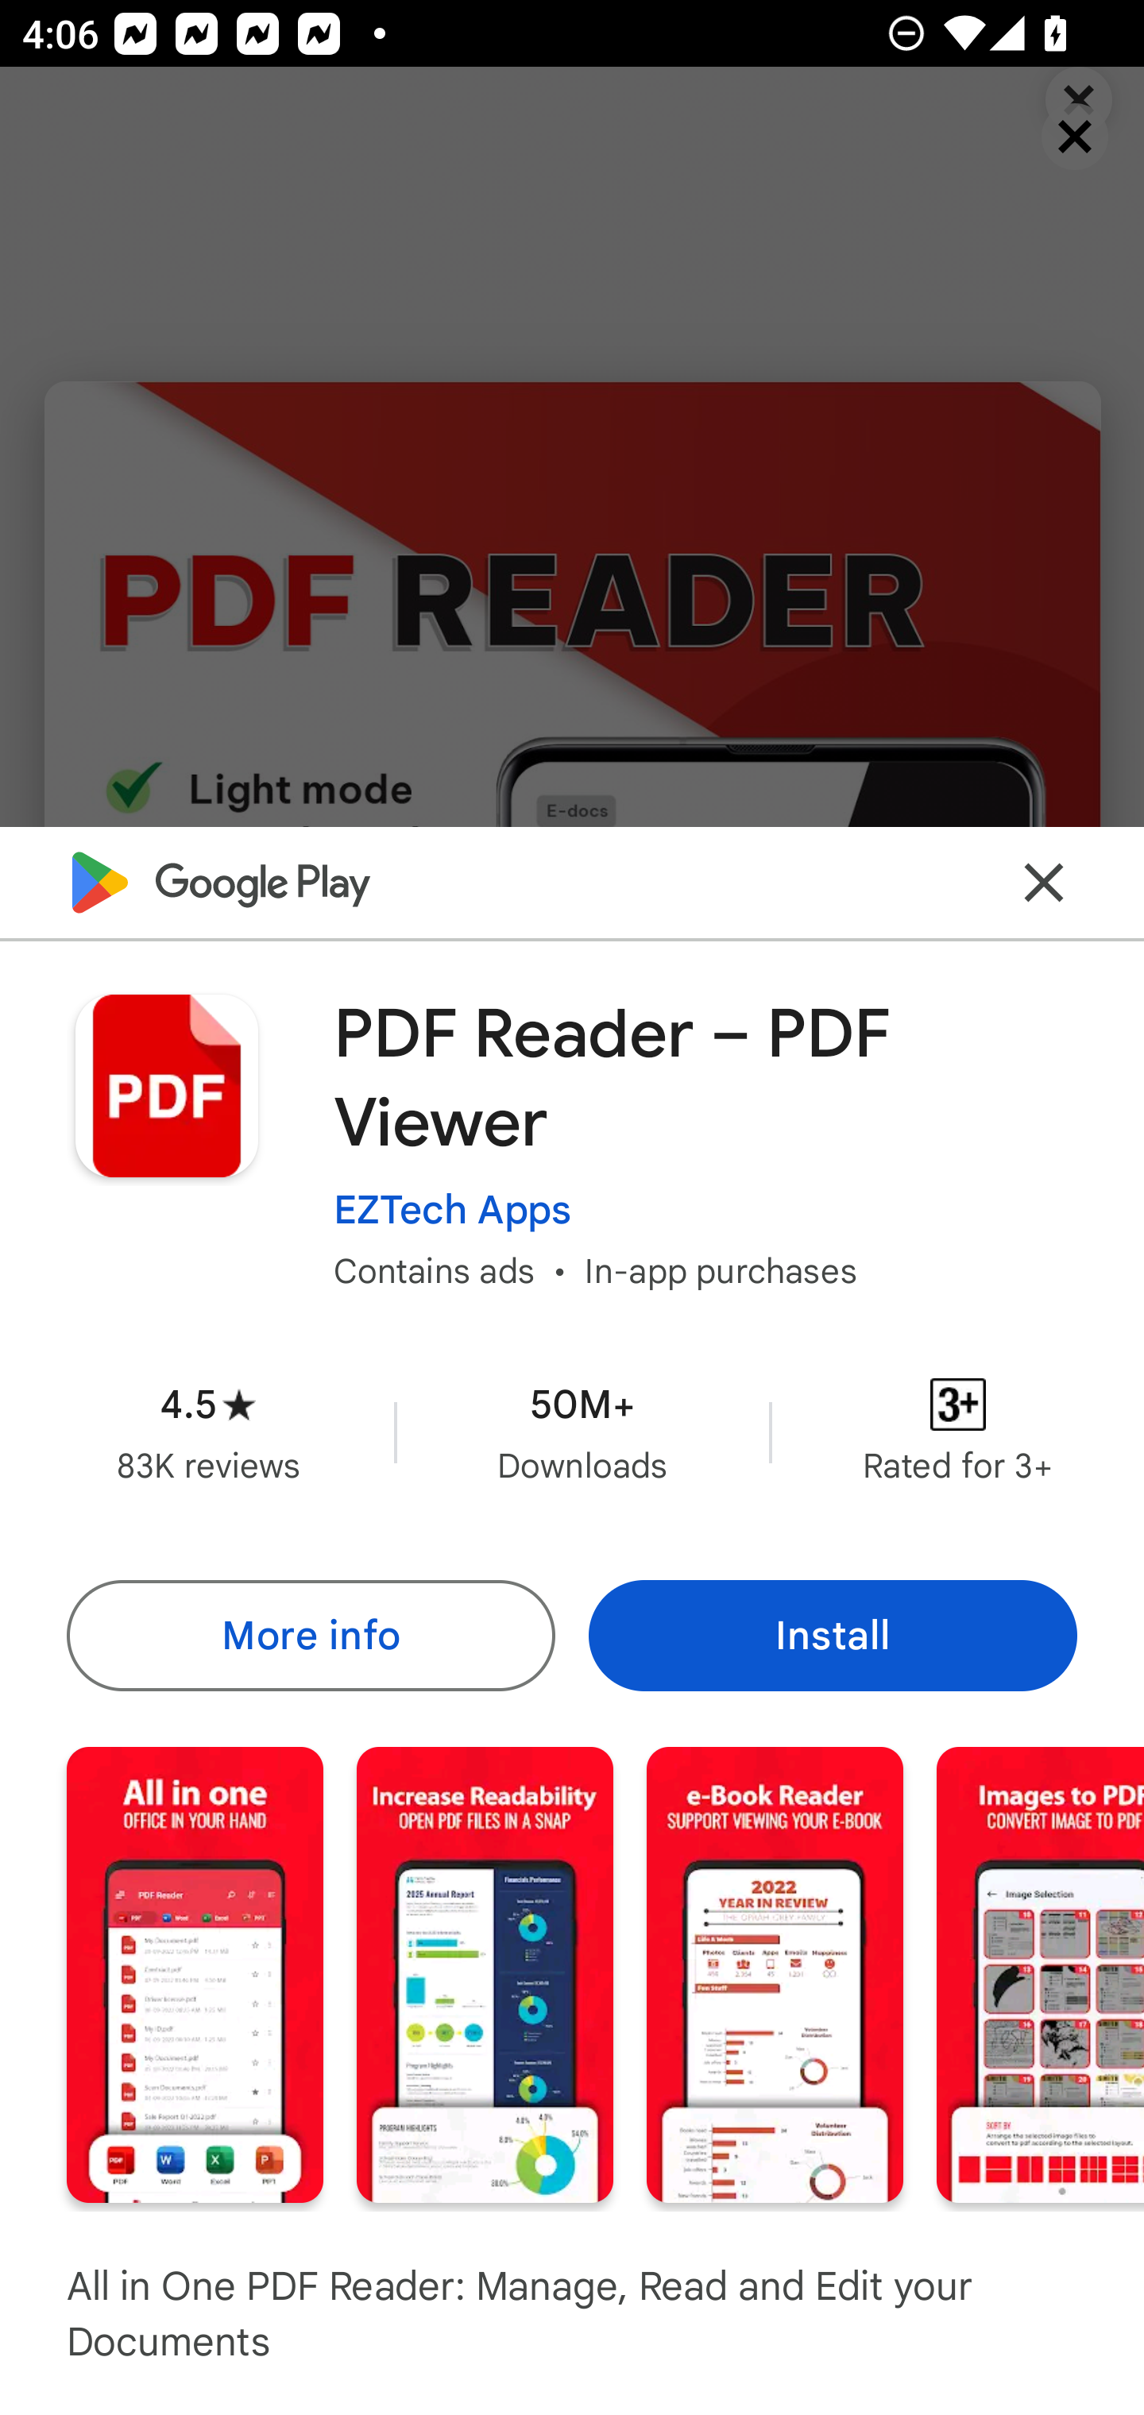 Image resolution: width=1144 pixels, height=2415 pixels. What do you see at coordinates (775, 1973) in the screenshot?
I see `Screenshot "3" of "7"` at bounding box center [775, 1973].